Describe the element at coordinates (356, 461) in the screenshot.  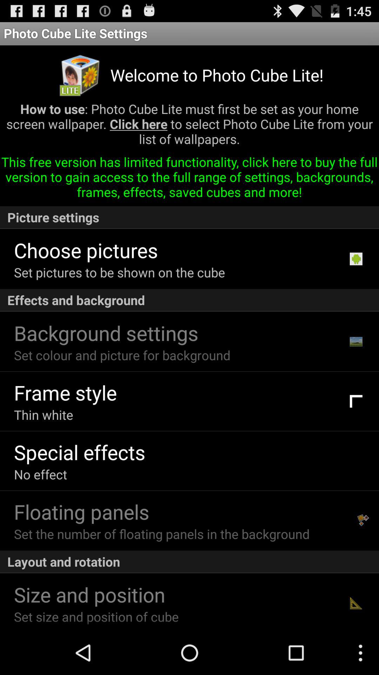
I see `launch the app to the right of special effects` at that location.